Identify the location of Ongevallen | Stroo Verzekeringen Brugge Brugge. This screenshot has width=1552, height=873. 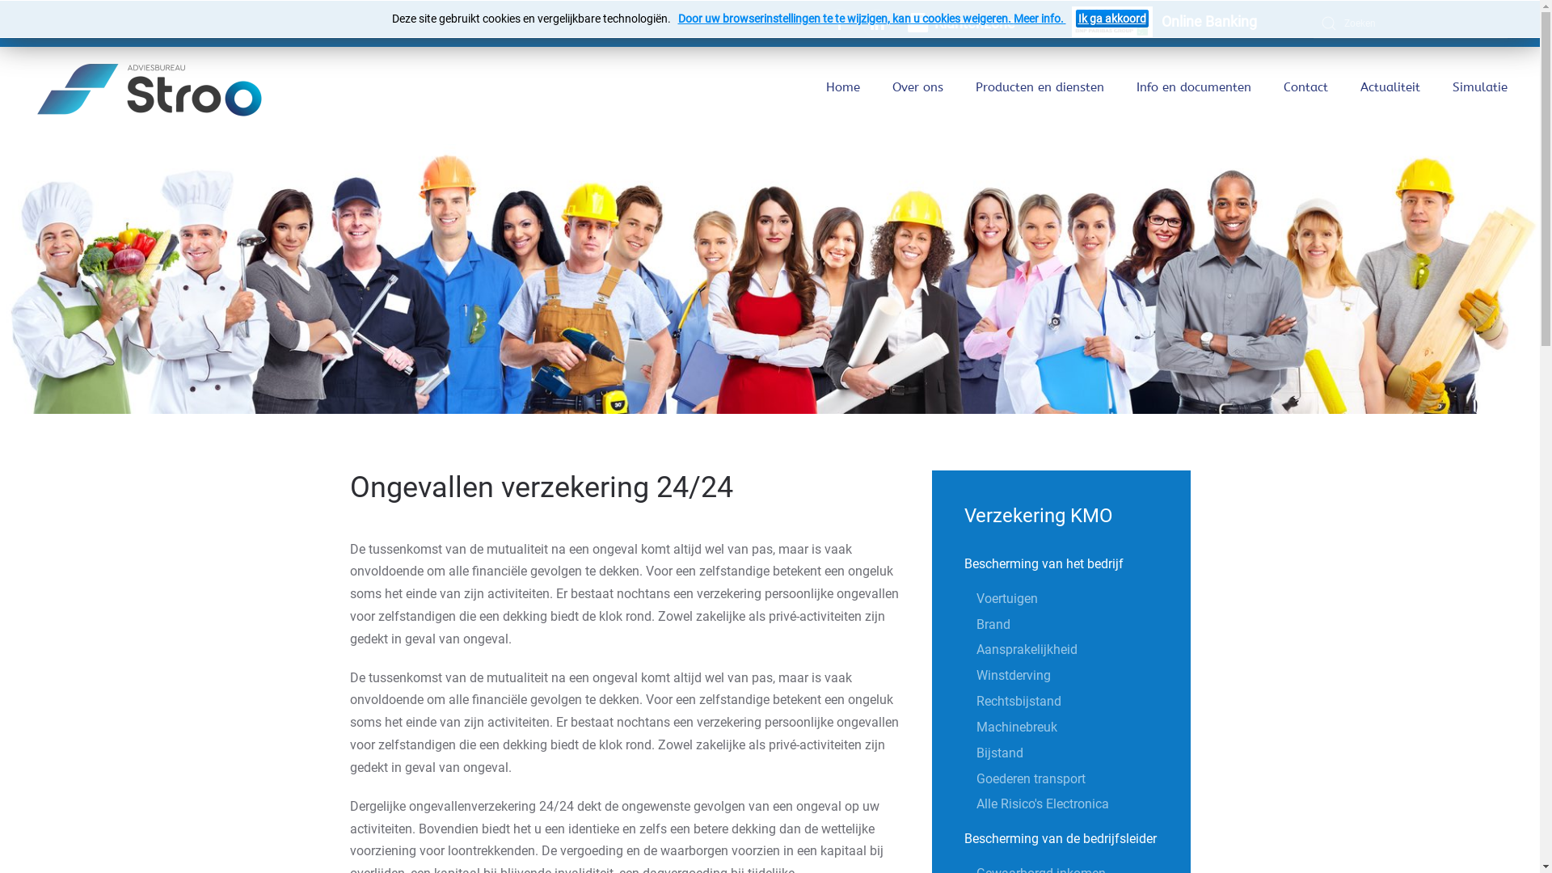
(154, 87).